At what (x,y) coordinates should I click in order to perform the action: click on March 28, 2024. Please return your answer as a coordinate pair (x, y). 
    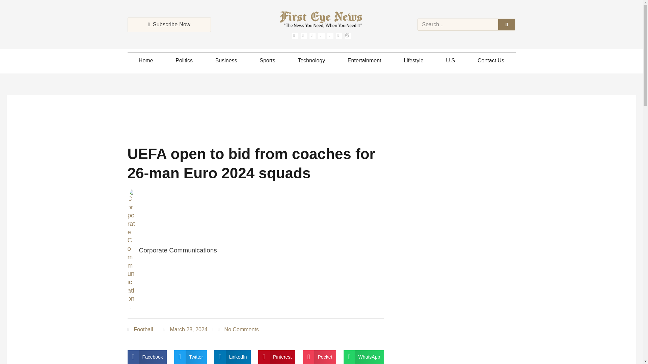
    Looking at the image, I should click on (185, 330).